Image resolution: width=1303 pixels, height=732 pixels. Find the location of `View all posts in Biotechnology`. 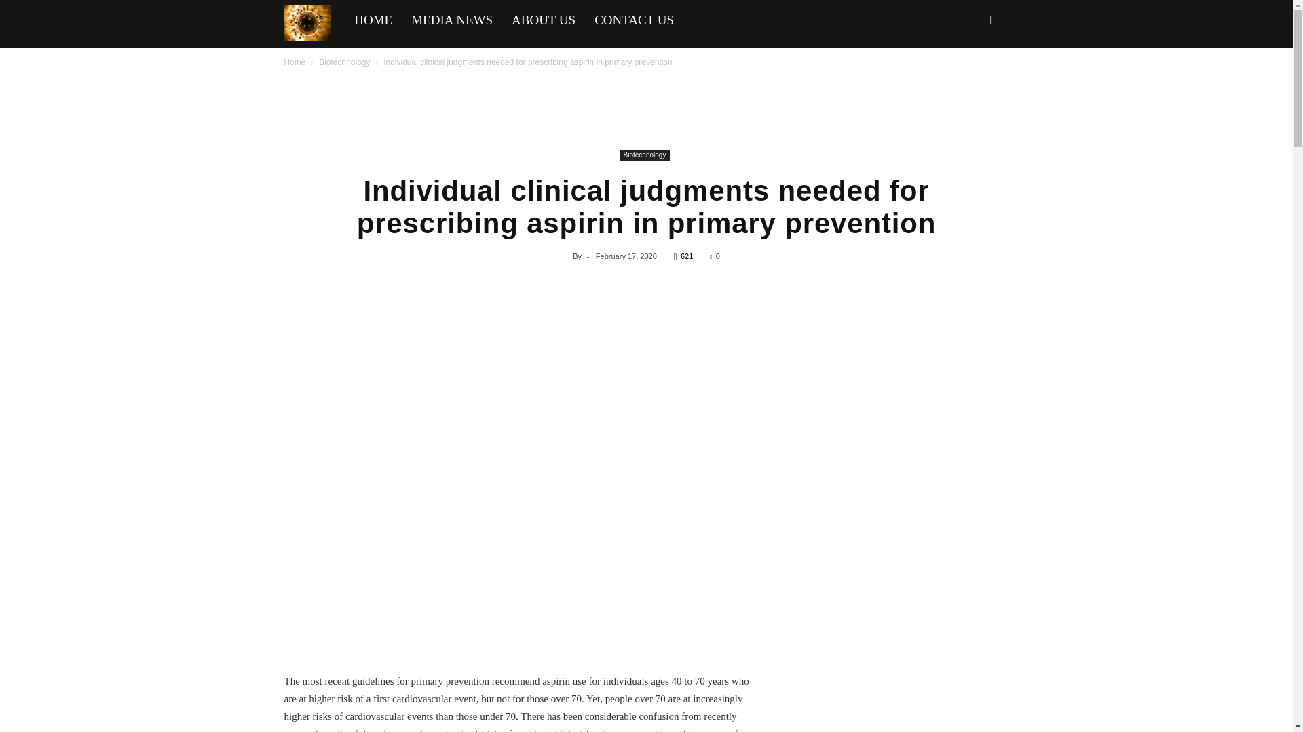

View all posts in Biotechnology is located at coordinates (345, 62).